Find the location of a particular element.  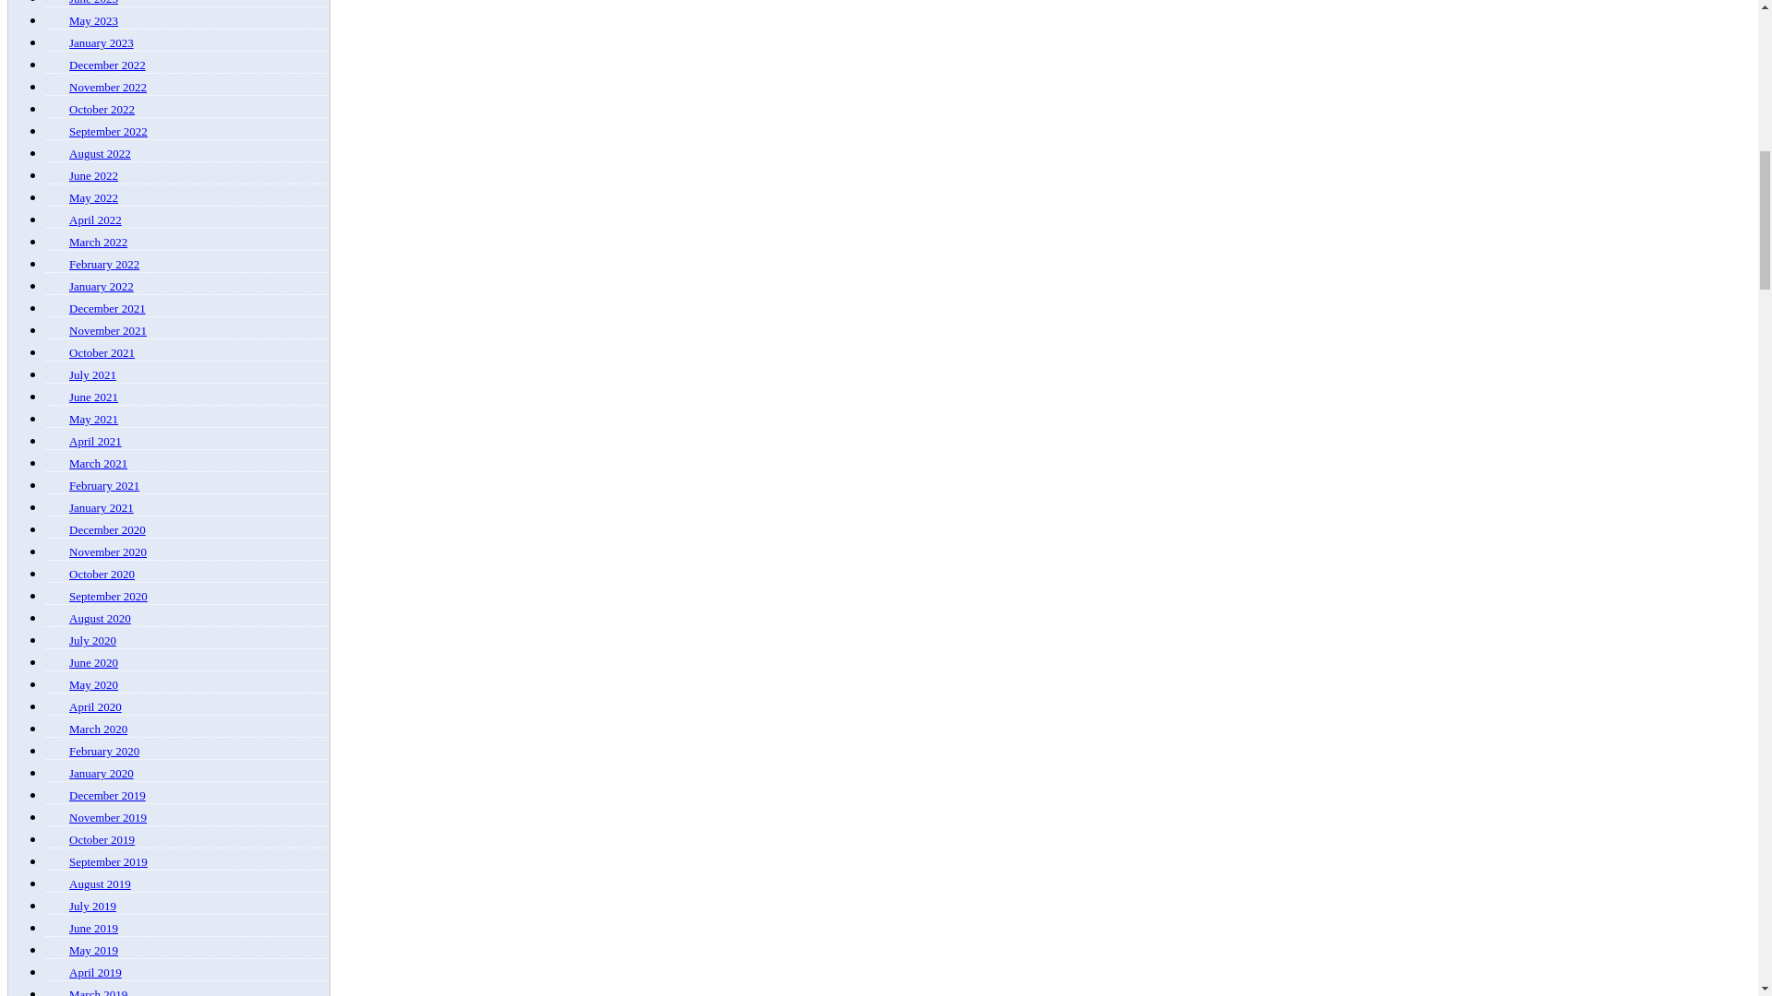

December 2022 is located at coordinates (107, 65).